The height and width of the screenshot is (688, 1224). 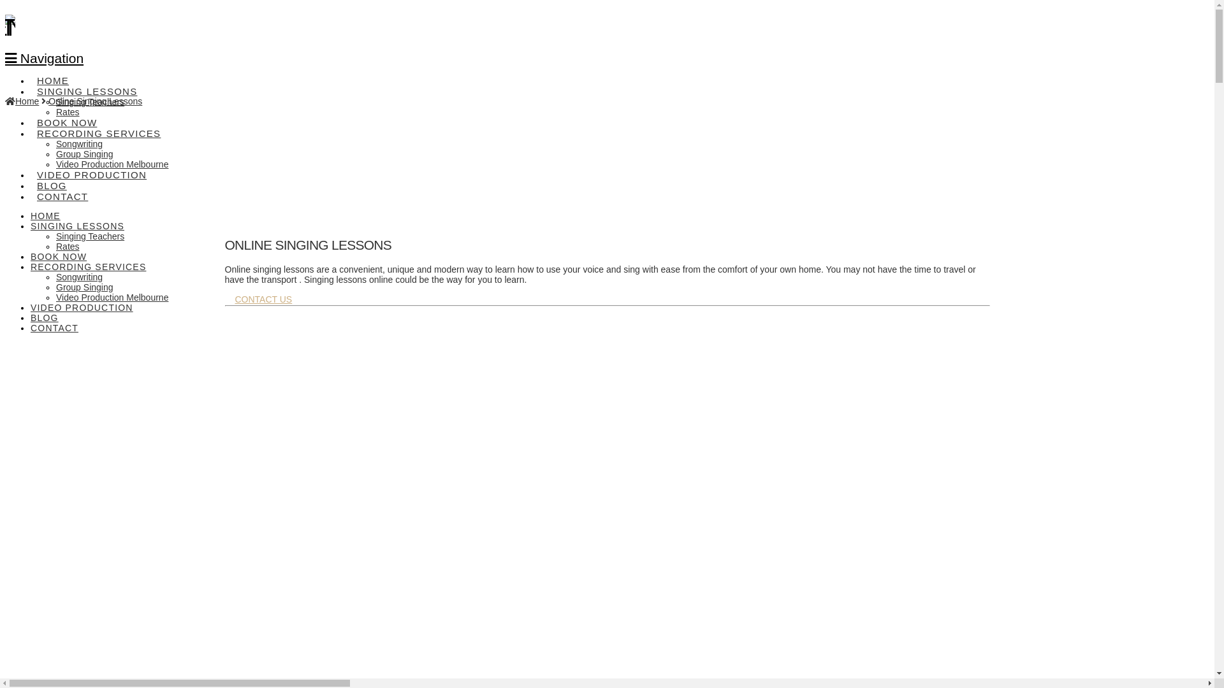 I want to click on VIDEO PRODUCTION, so click(x=82, y=308).